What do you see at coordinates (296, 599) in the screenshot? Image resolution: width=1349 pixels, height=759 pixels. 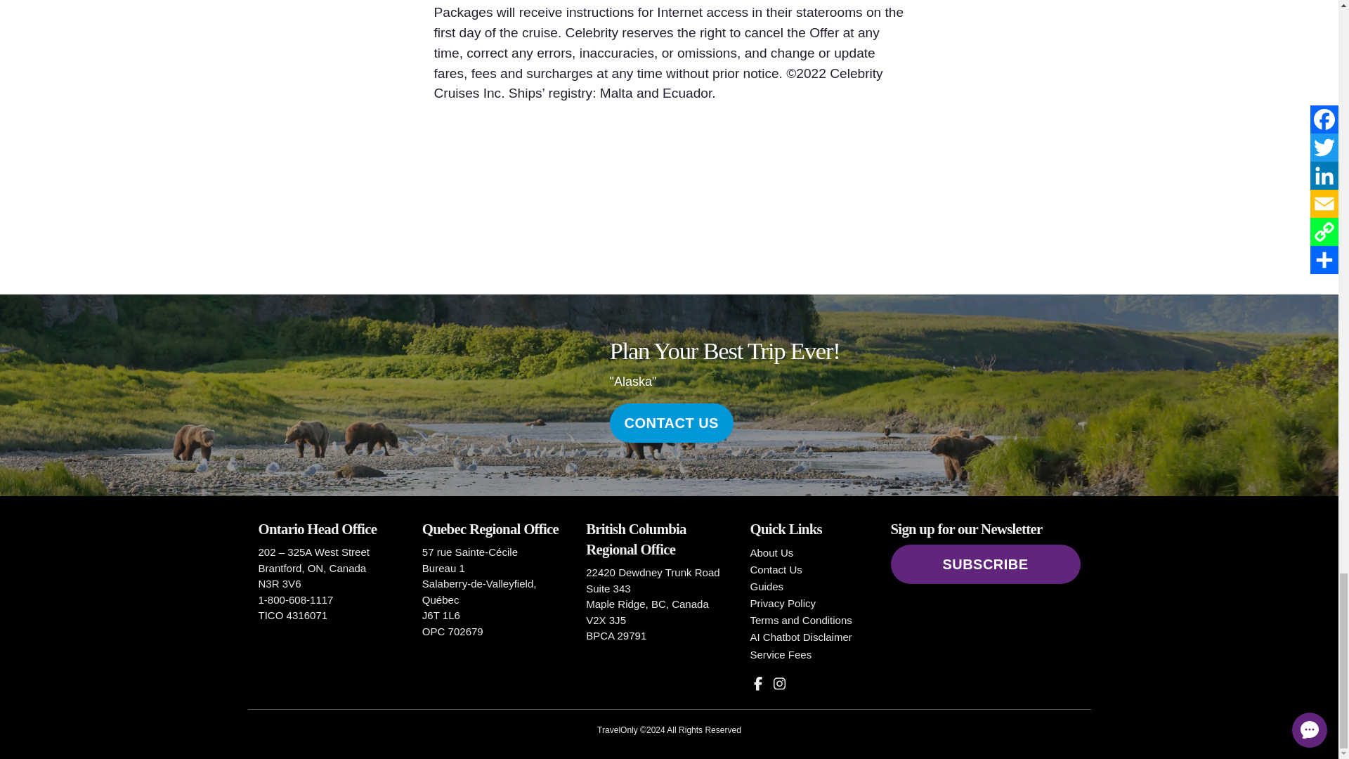 I see `1-800-608-1117` at bounding box center [296, 599].